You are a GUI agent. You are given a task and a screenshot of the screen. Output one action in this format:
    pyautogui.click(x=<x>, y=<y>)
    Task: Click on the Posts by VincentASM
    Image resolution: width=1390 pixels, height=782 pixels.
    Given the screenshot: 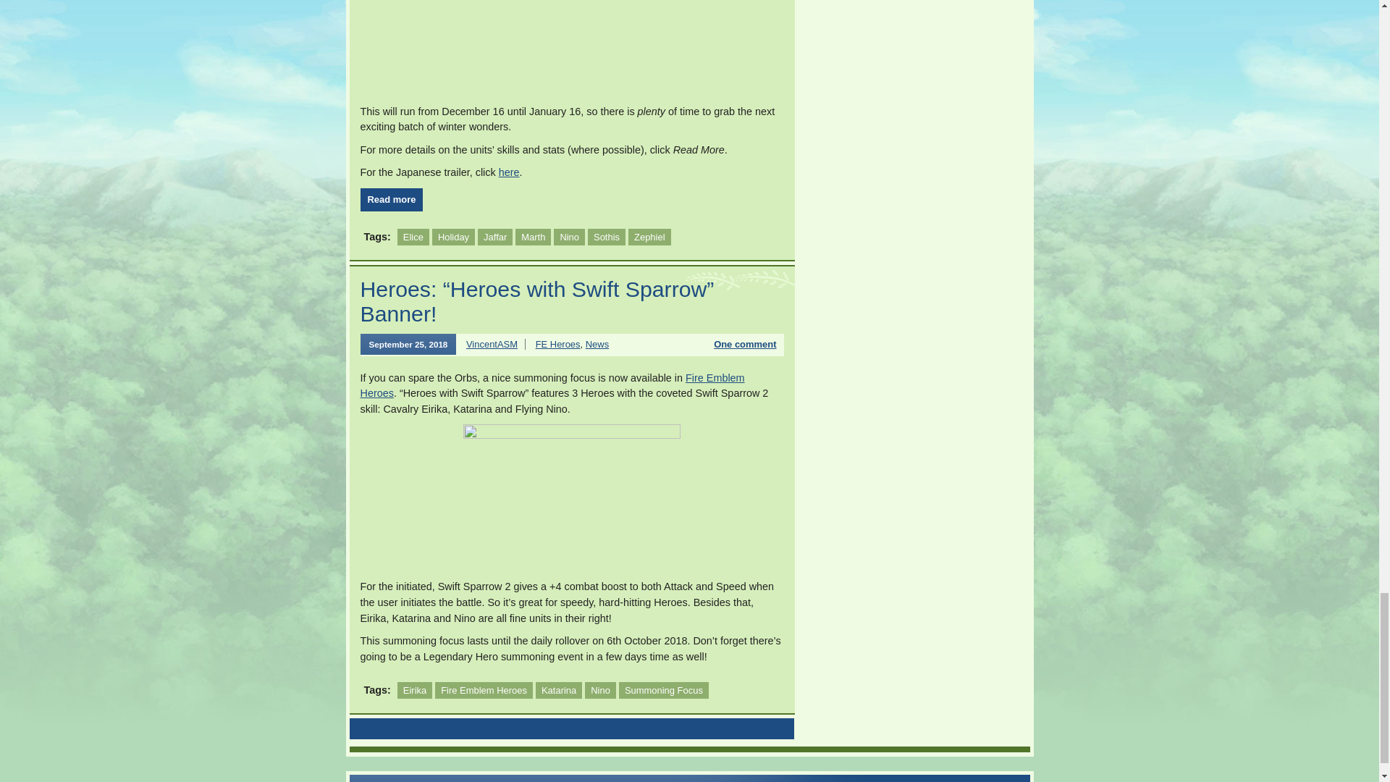 What is the action you would take?
    pyautogui.click(x=491, y=343)
    